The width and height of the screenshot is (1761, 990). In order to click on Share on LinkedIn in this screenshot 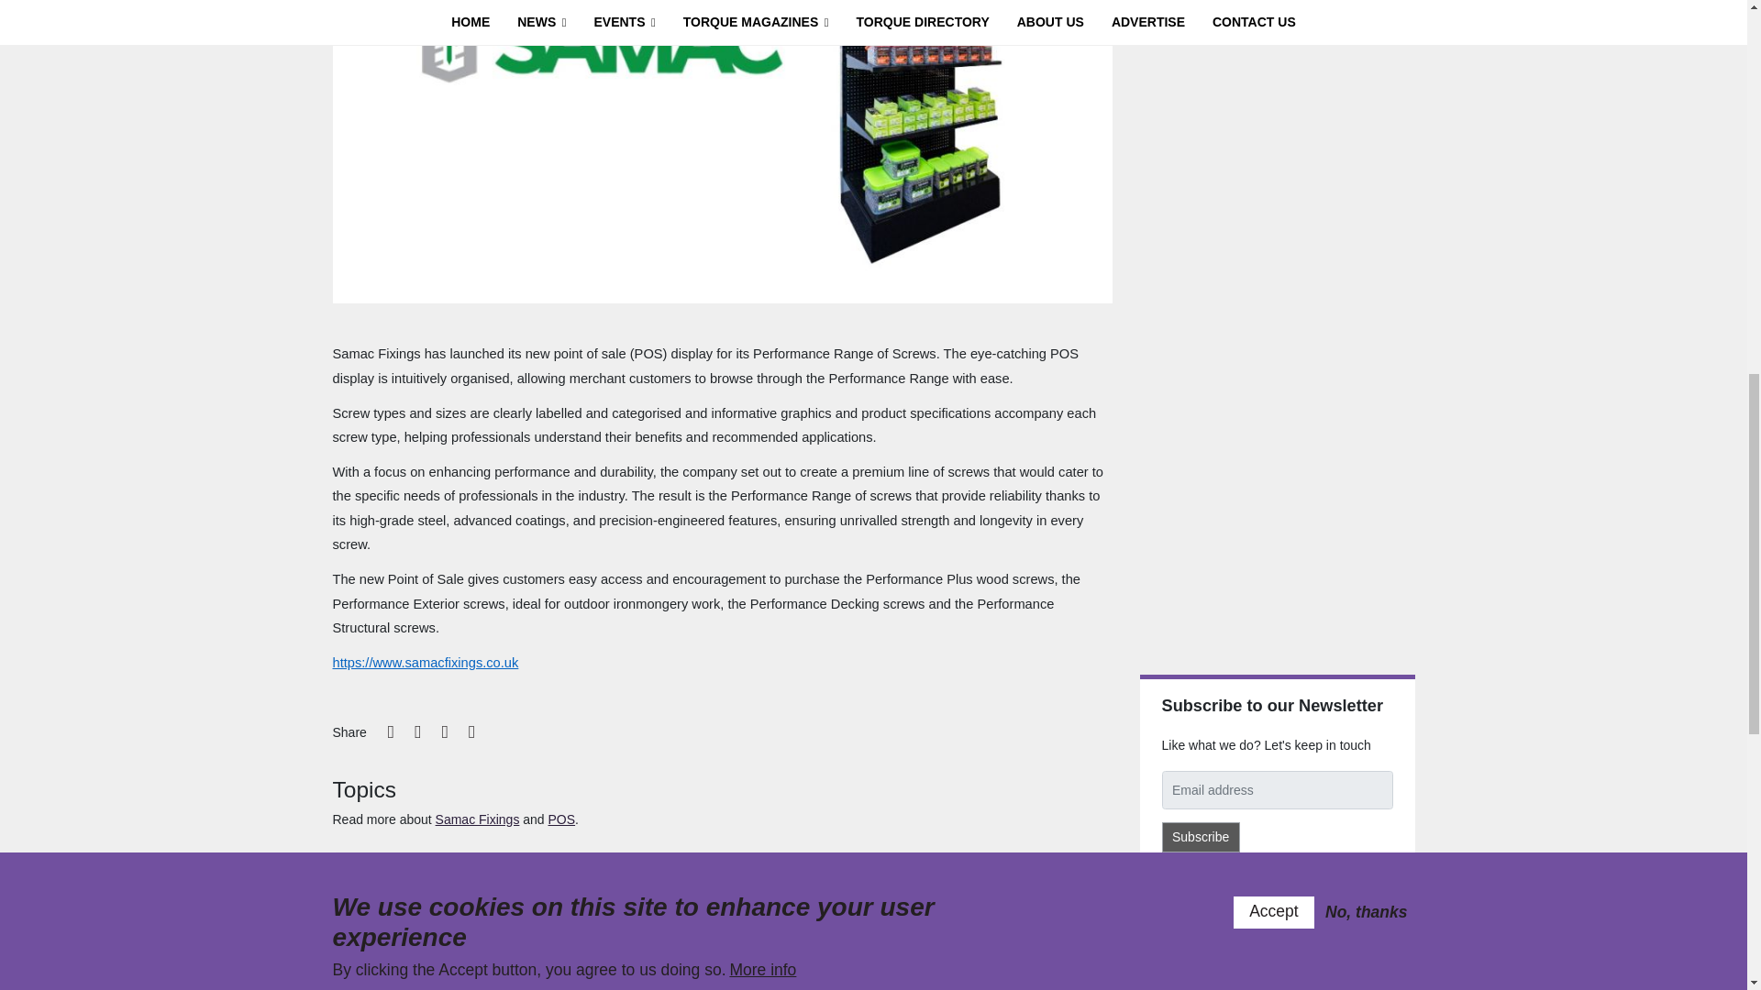, I will do `click(444, 731)`.